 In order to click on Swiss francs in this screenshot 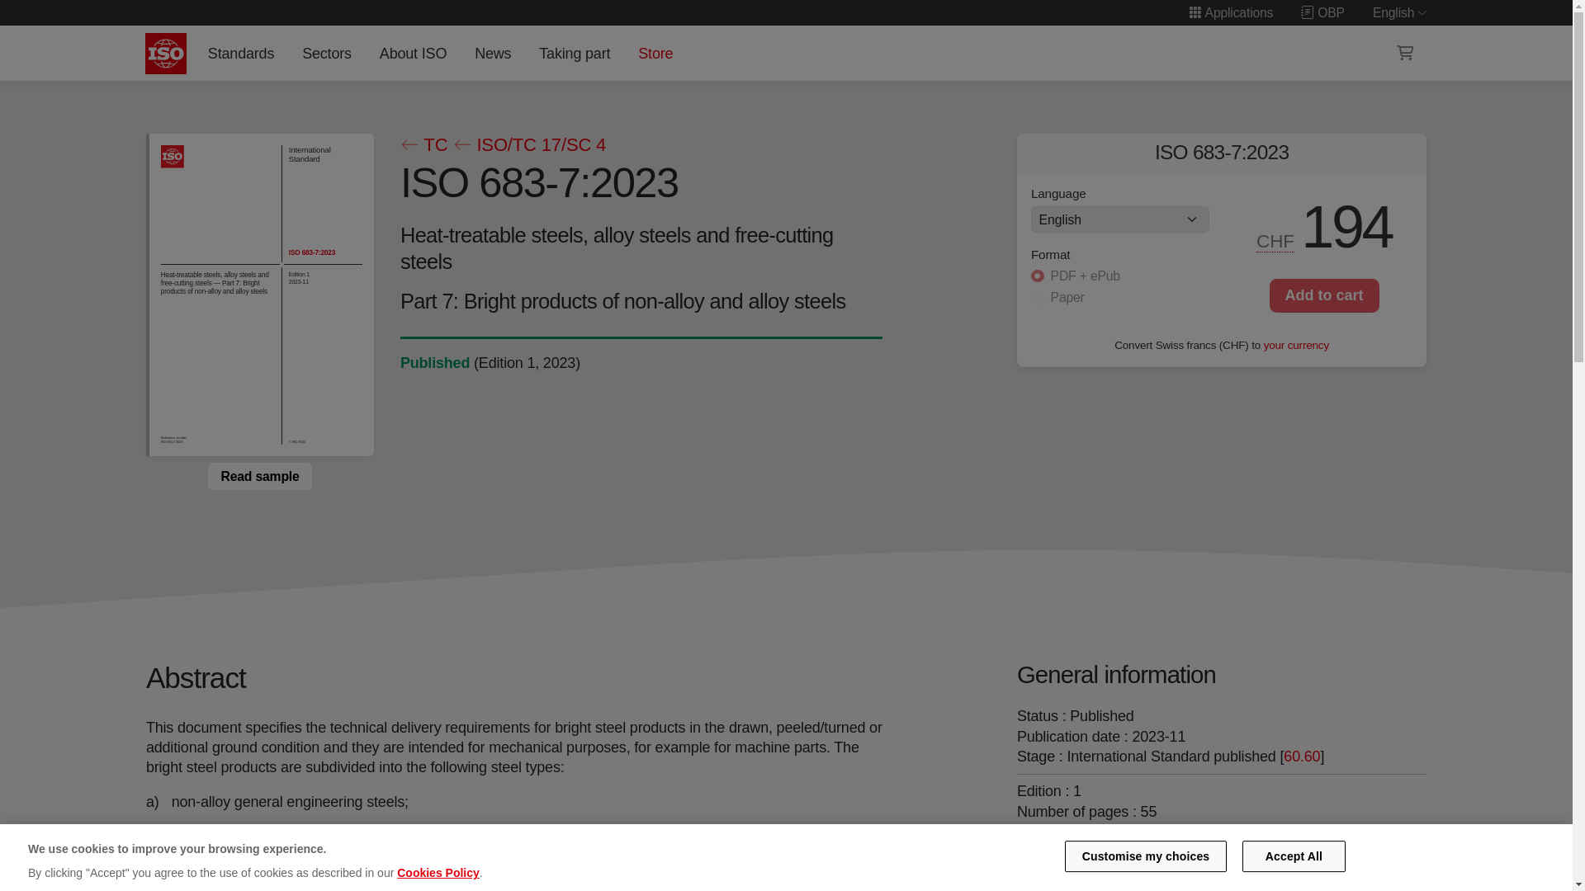, I will do `click(1275, 241)`.